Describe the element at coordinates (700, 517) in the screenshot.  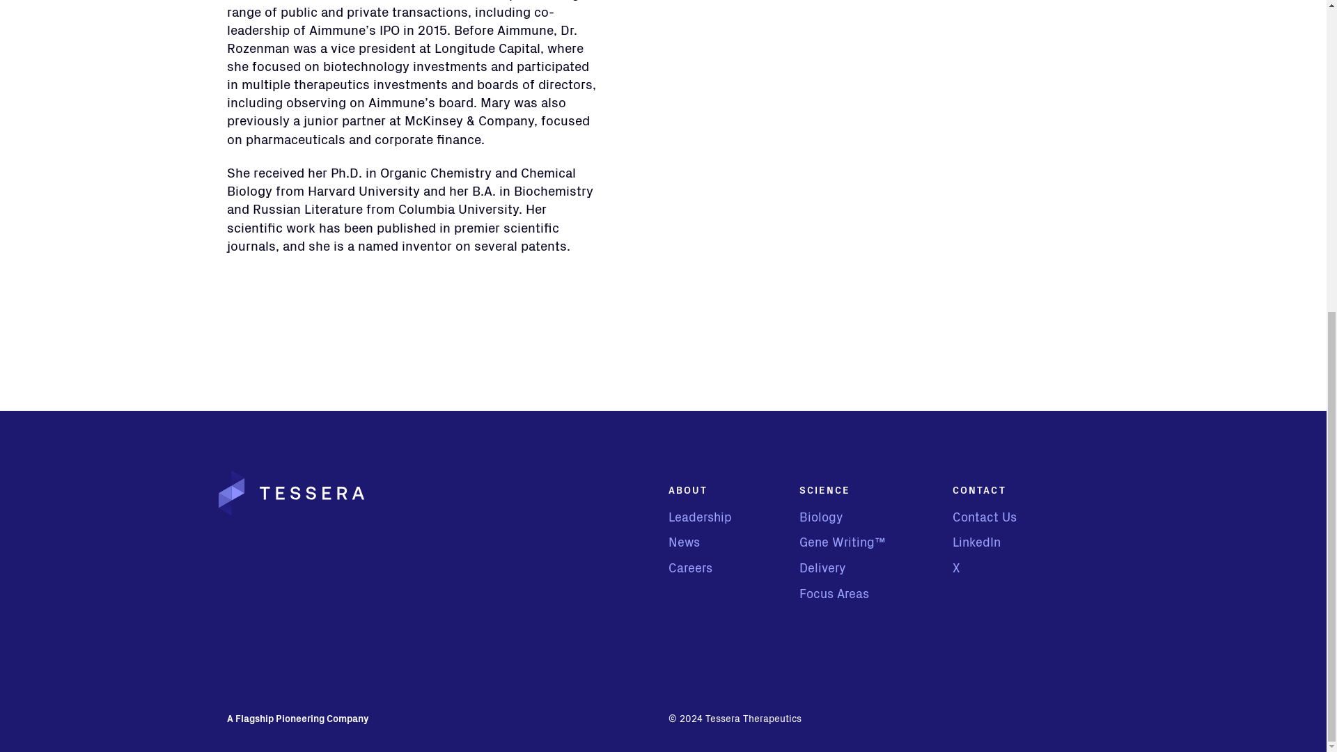
I see `Leadership` at that location.